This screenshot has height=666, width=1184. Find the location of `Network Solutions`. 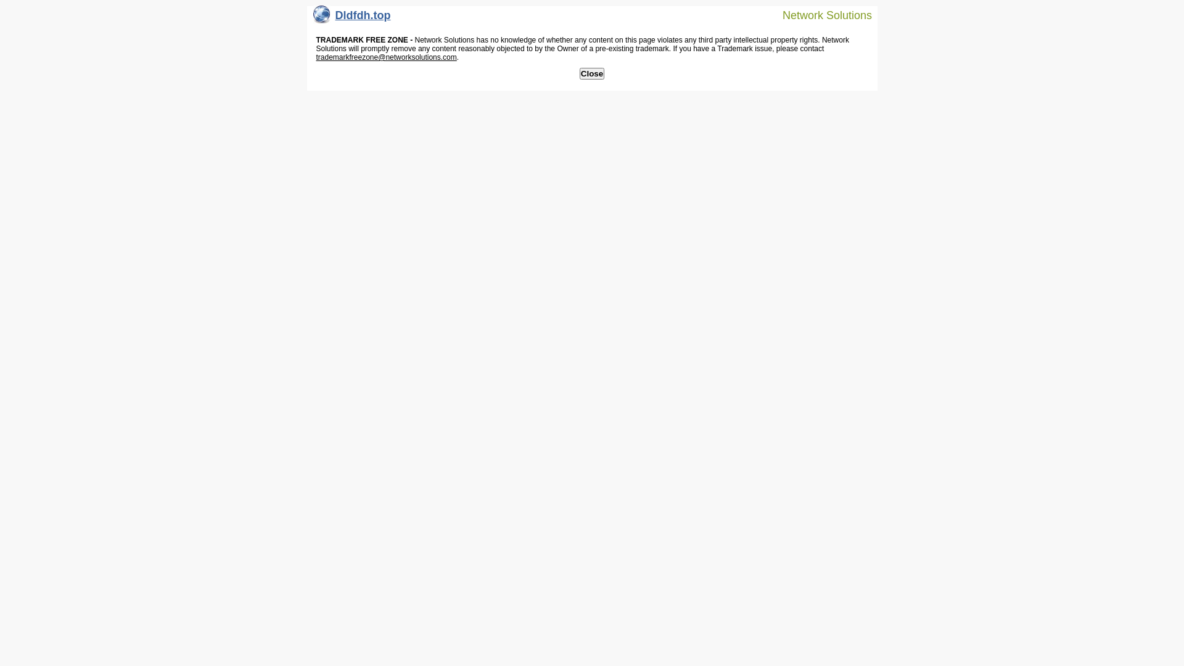

Network Solutions is located at coordinates (820, 15).